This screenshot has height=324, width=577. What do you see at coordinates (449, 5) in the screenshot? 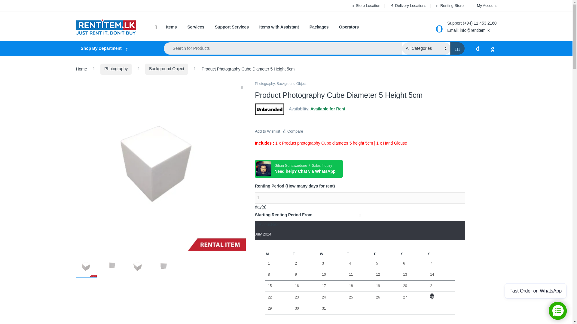
I see `Renting Store` at bounding box center [449, 5].